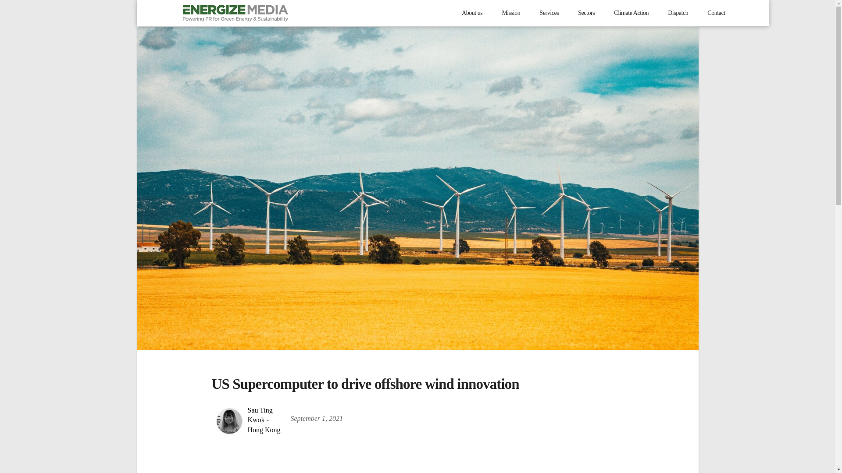  What do you see at coordinates (235, 12) in the screenshot?
I see `logo` at bounding box center [235, 12].